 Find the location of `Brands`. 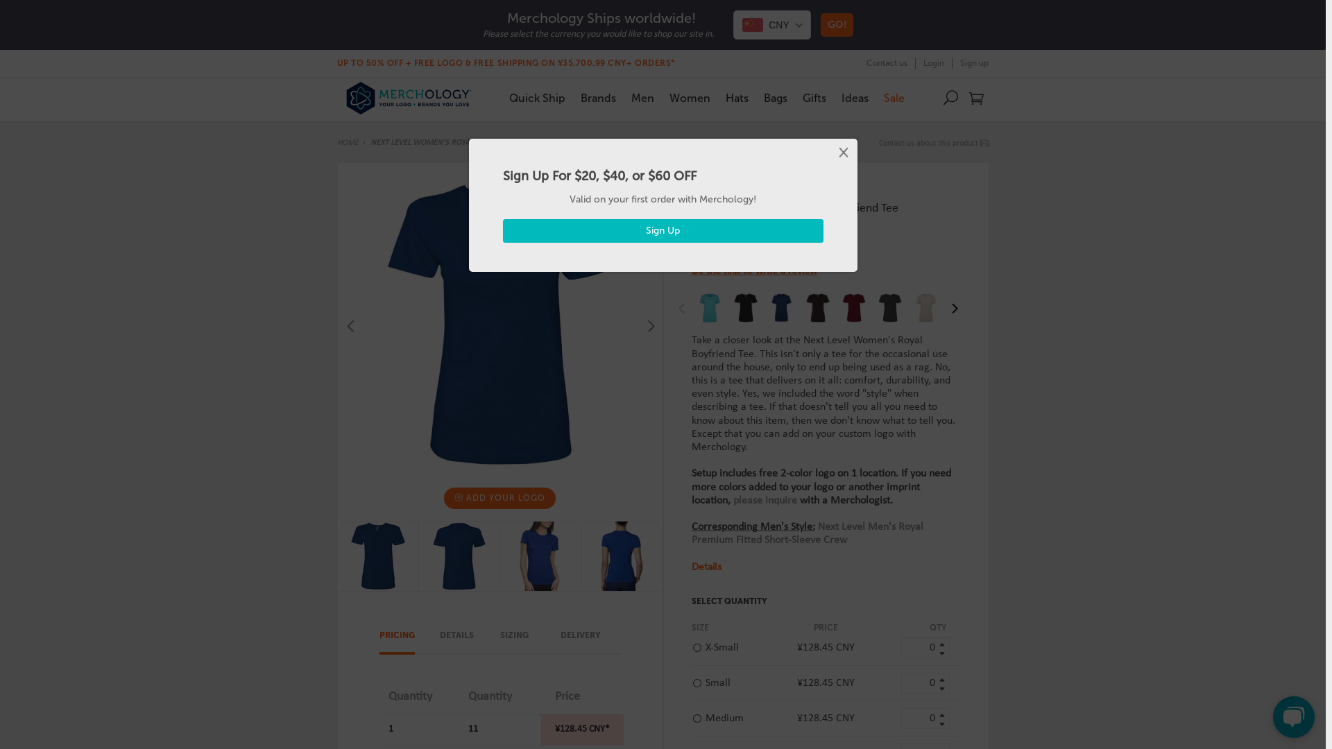

Brands is located at coordinates (598, 99).